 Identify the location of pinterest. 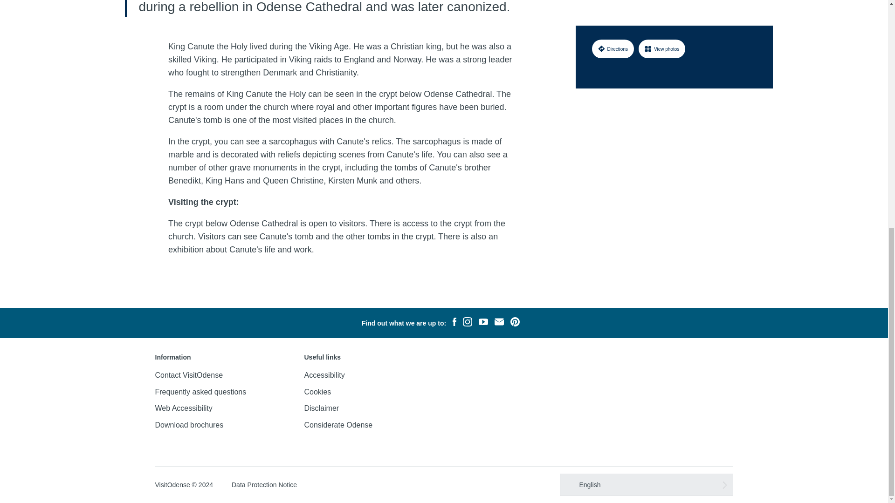
(515, 323).